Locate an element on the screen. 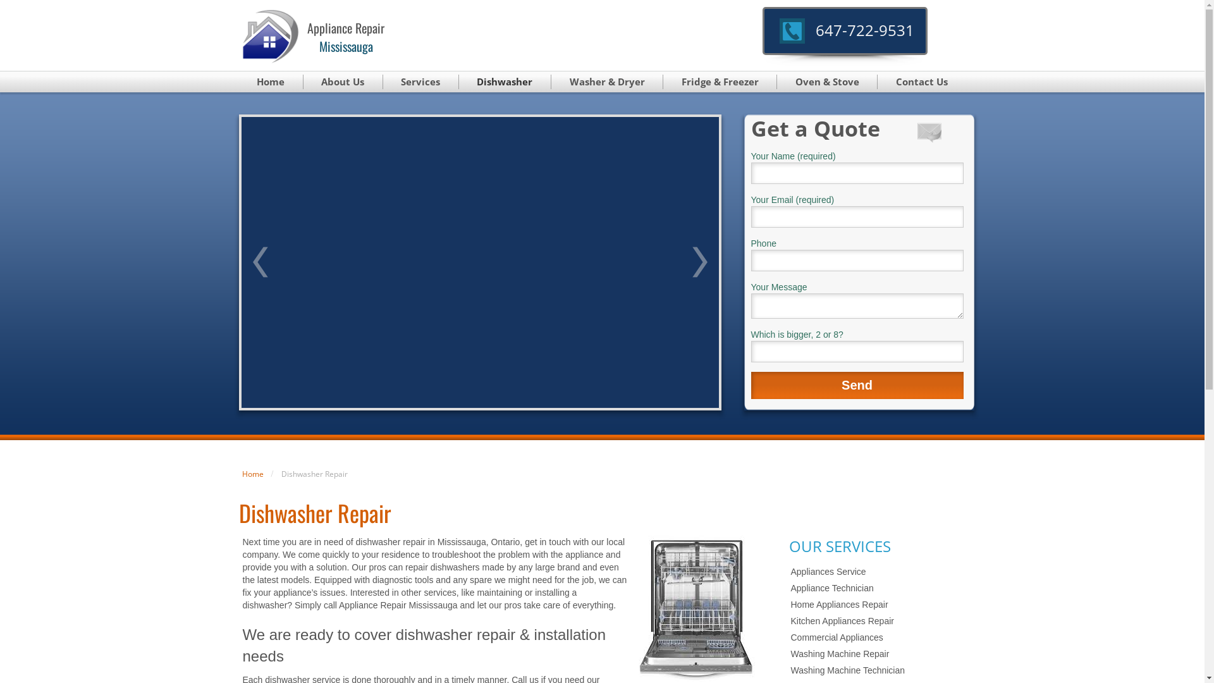 The height and width of the screenshot is (683, 1214). Home is located at coordinates (252, 474).